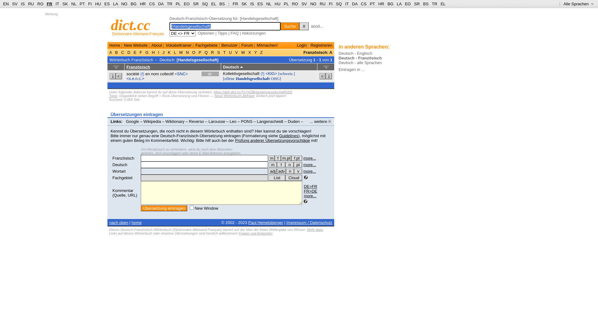 The width and height of the screenshot is (598, 336). What do you see at coordinates (339, 4) in the screenshot?
I see `SQ` at bounding box center [339, 4].